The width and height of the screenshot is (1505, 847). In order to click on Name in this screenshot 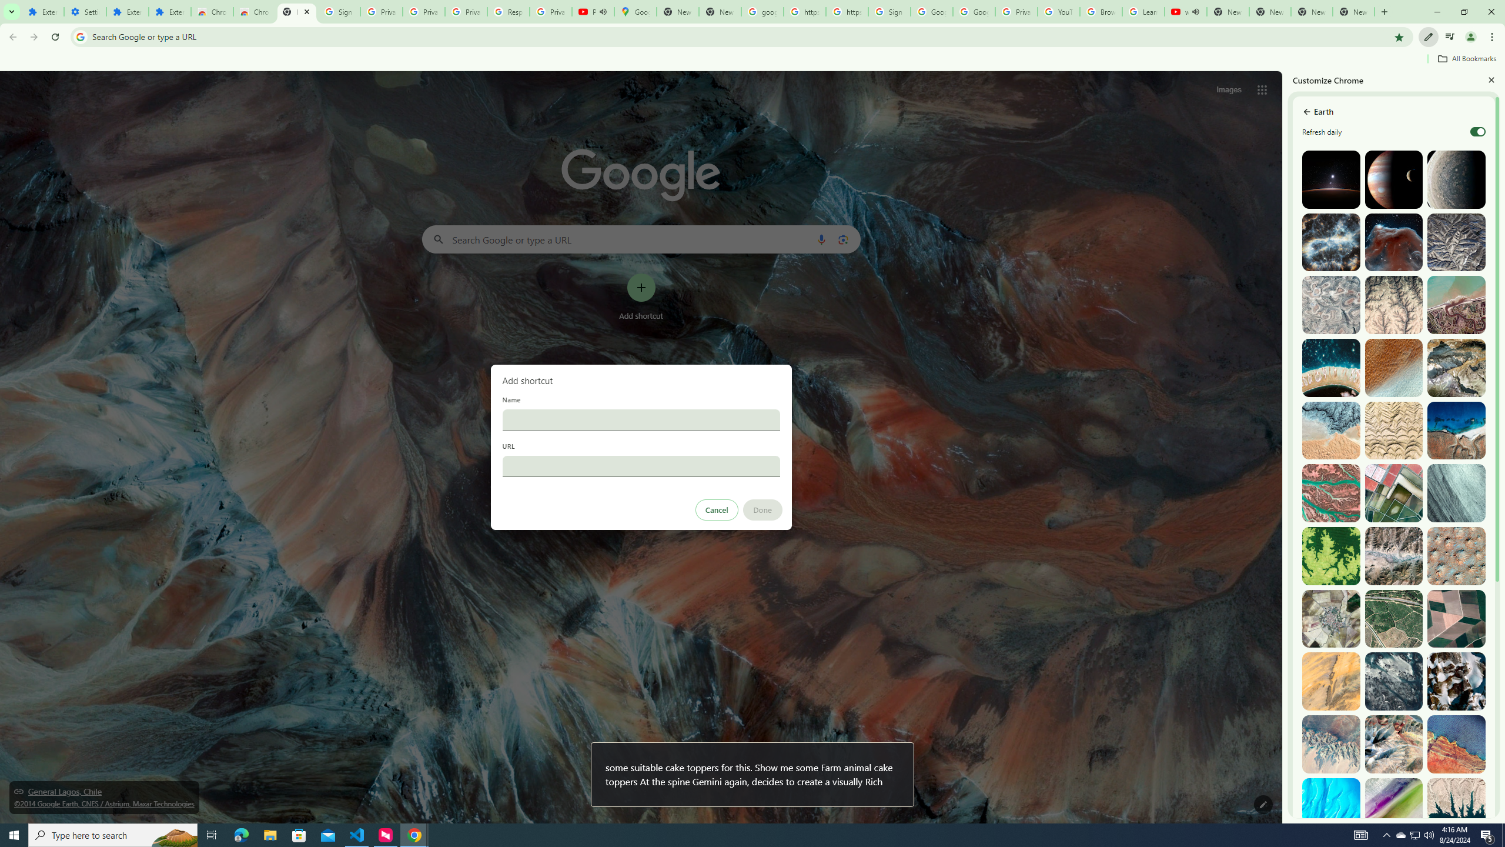, I will do `click(641, 419)`.